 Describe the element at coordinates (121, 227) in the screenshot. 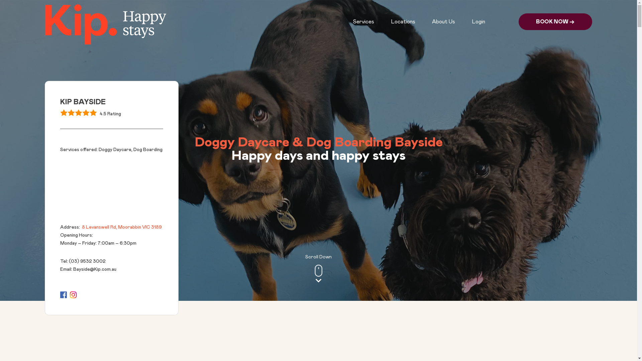

I see ` 8 Levanswell Rd, Moorabbin VIC 3189` at that location.